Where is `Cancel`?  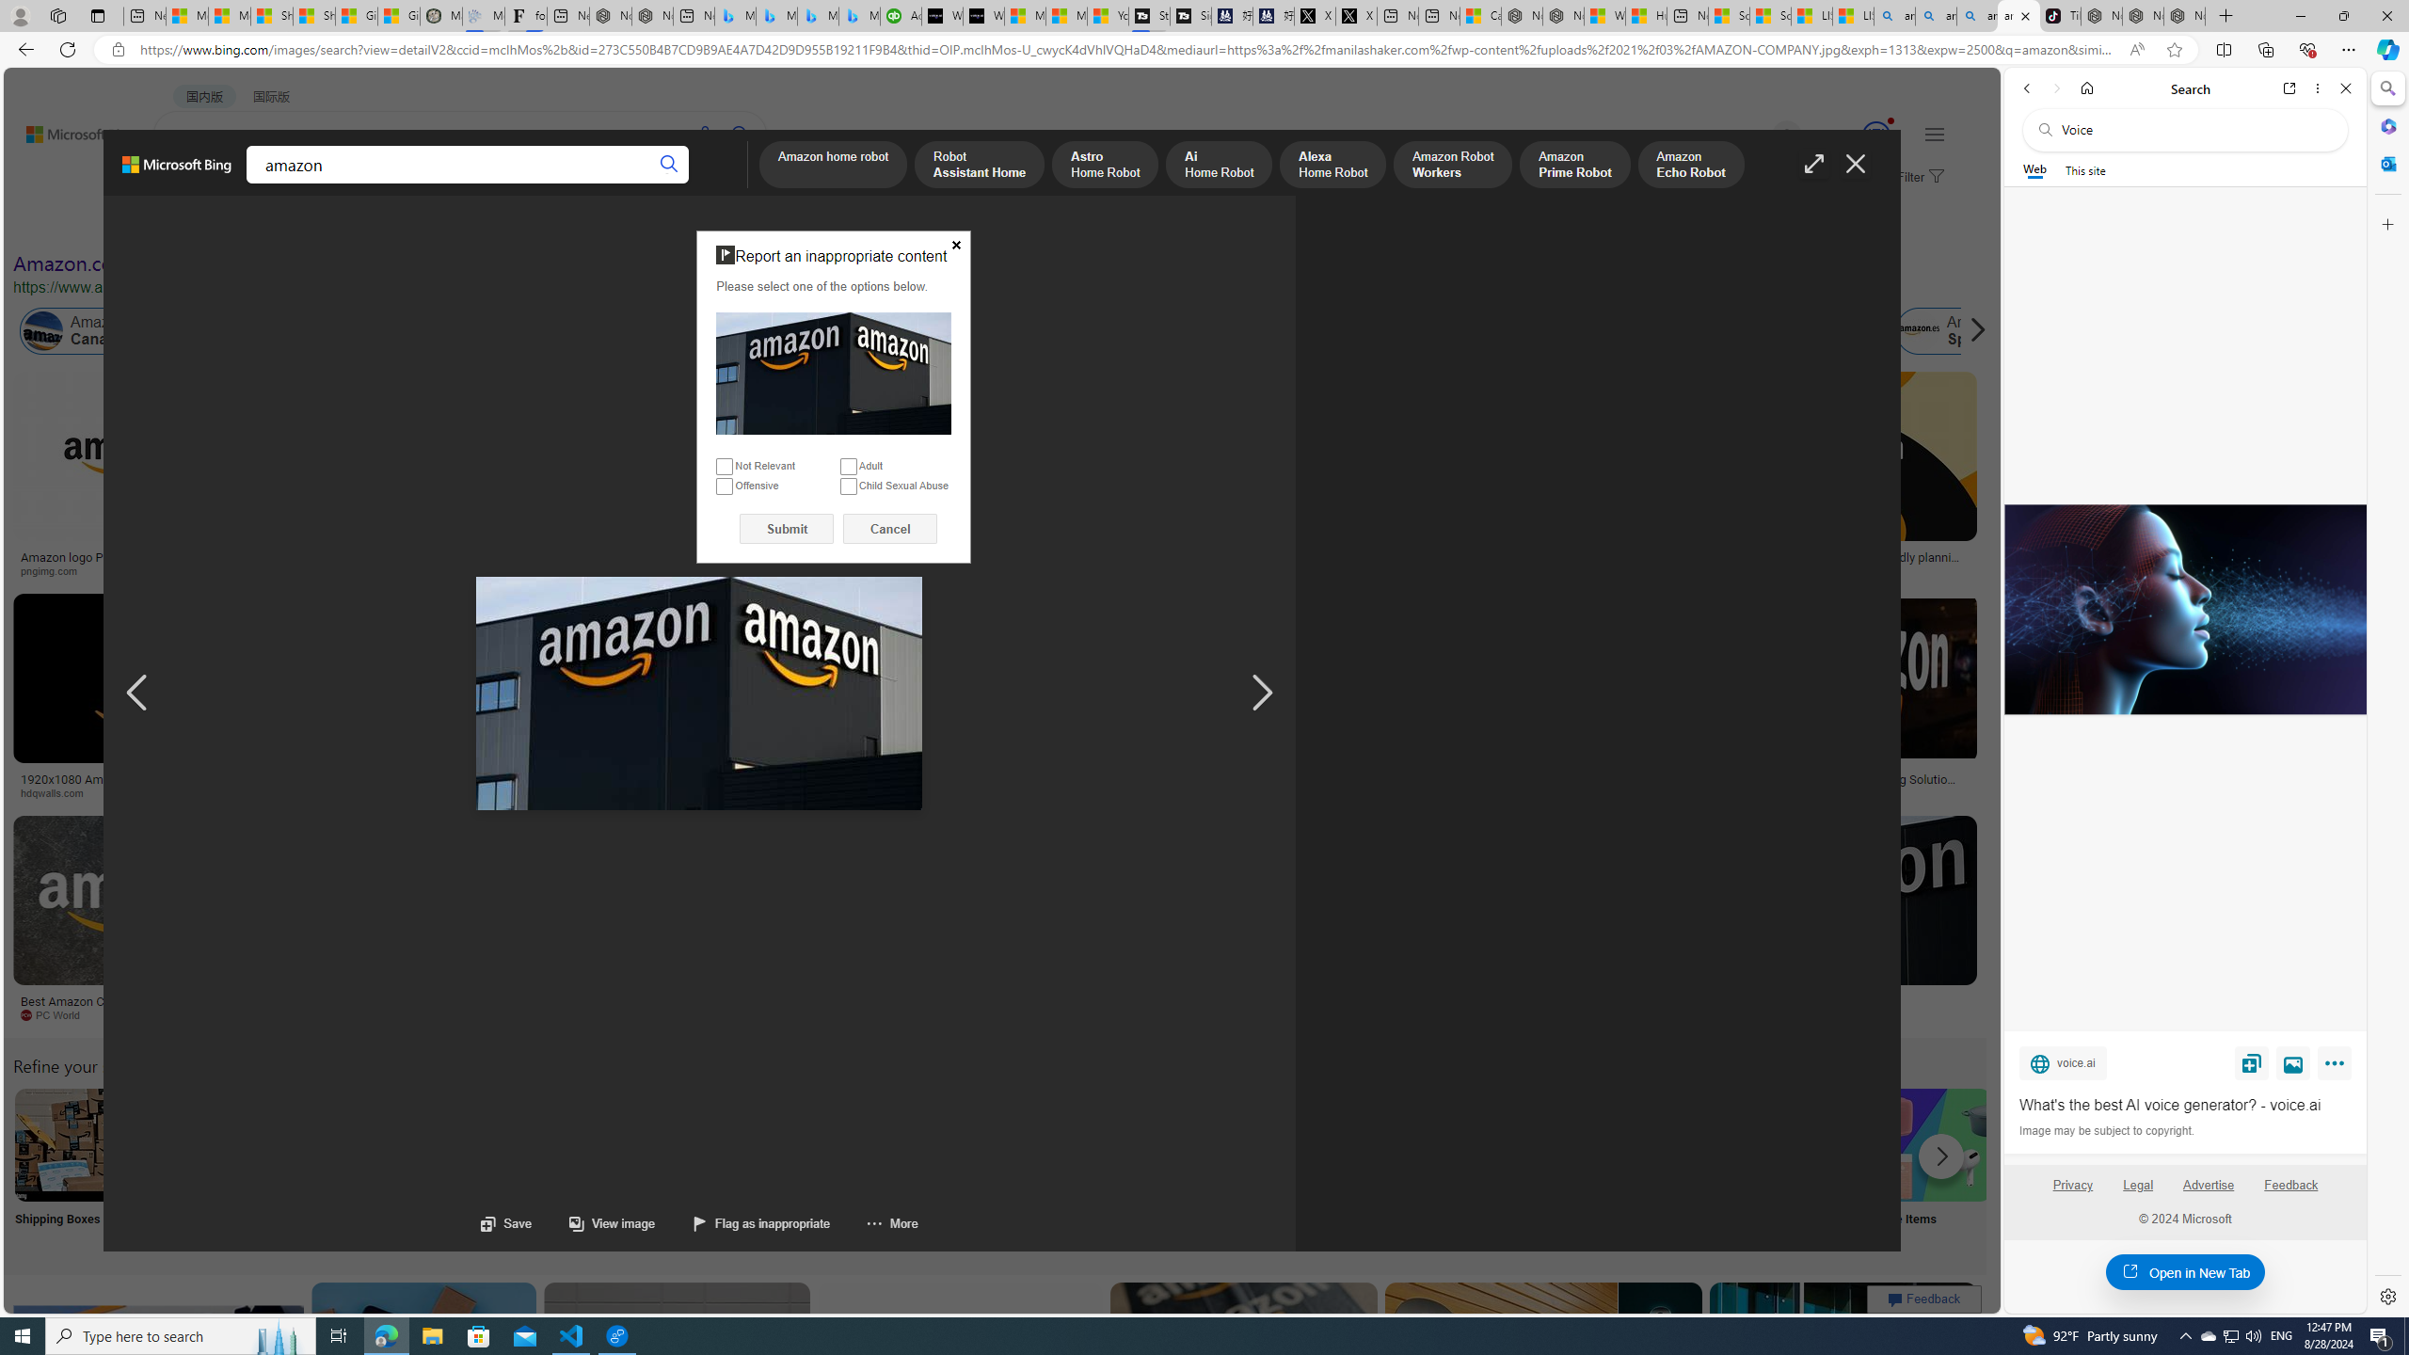 Cancel is located at coordinates (890, 529).